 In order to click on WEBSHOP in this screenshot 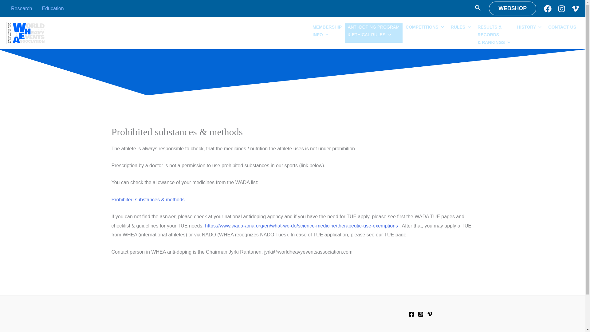, I will do `click(327, 33)`.